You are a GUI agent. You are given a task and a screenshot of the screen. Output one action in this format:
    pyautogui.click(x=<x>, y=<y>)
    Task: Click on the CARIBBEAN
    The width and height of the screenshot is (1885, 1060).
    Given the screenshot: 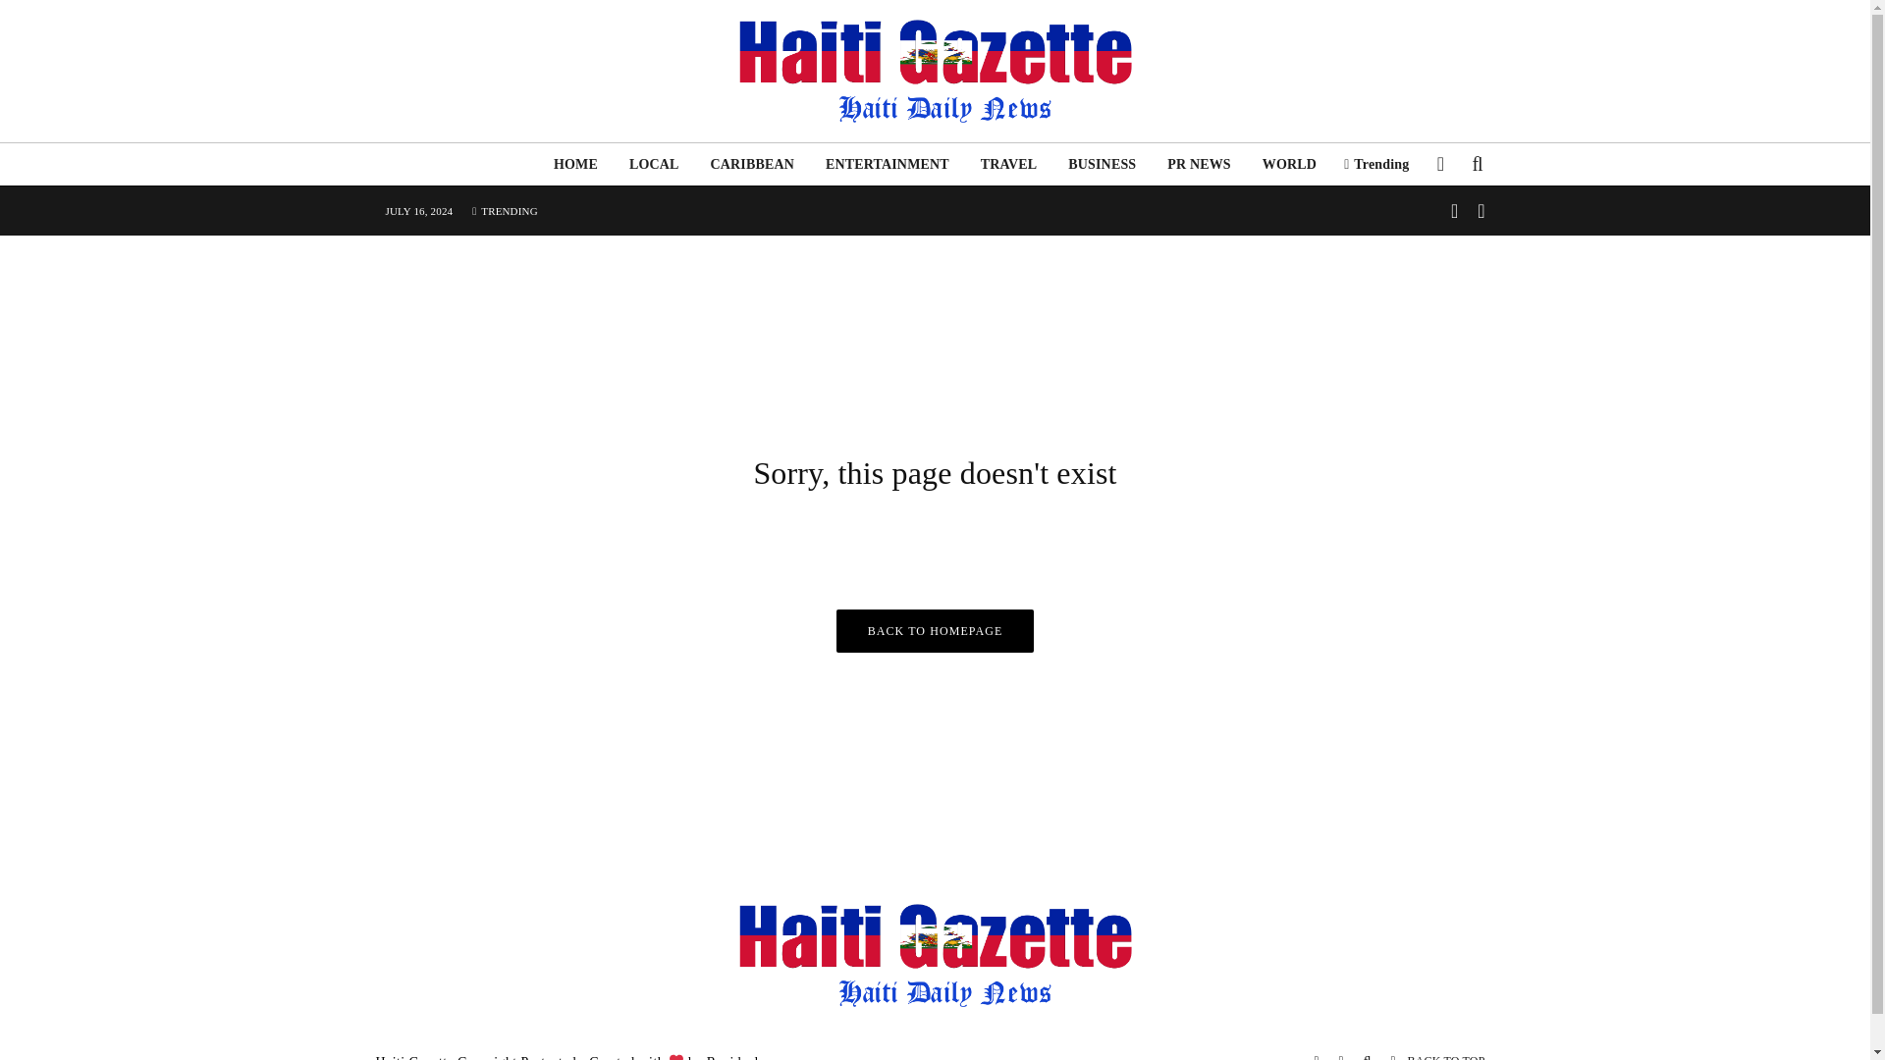 What is the action you would take?
    pyautogui.click(x=752, y=164)
    